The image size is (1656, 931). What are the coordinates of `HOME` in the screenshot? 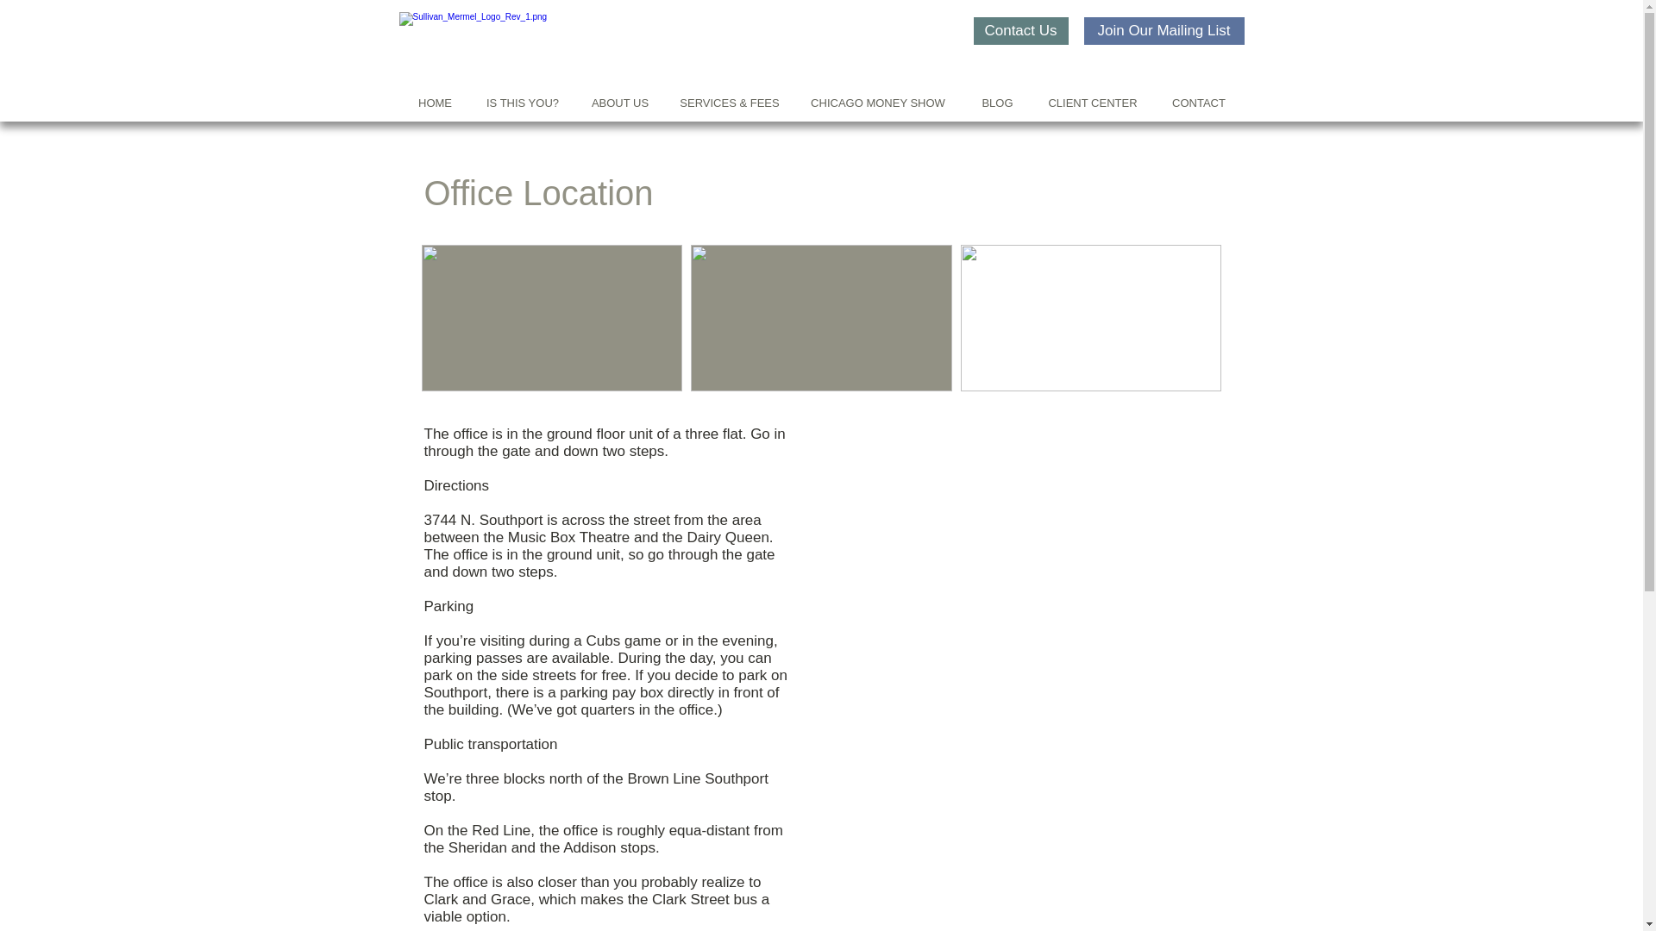 It's located at (435, 102).